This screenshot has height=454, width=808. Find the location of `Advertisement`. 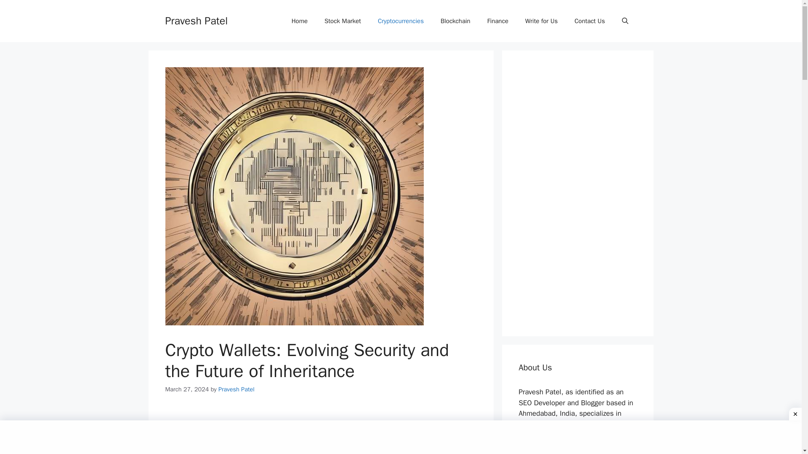

Advertisement is located at coordinates (321, 431).